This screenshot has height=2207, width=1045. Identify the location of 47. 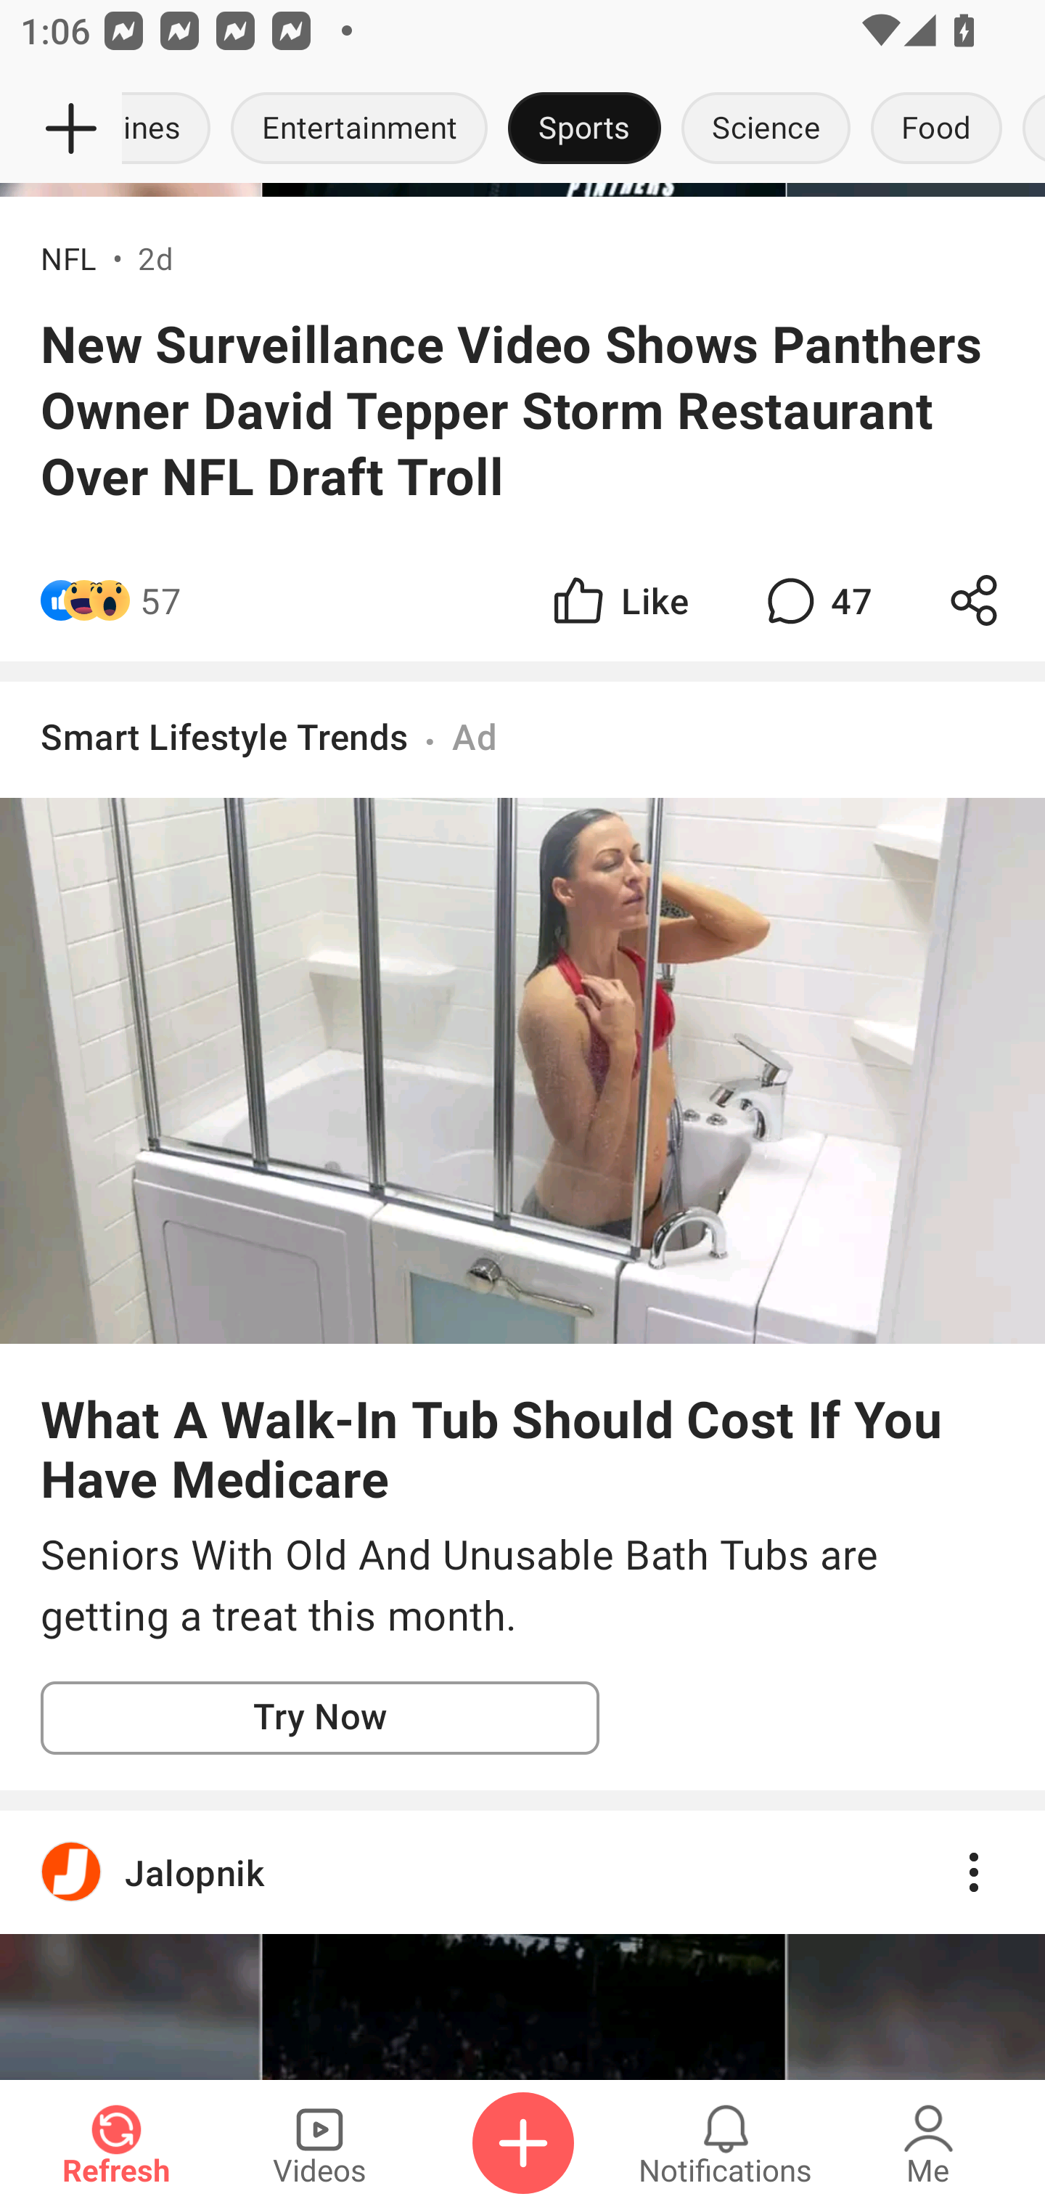
(816, 600).